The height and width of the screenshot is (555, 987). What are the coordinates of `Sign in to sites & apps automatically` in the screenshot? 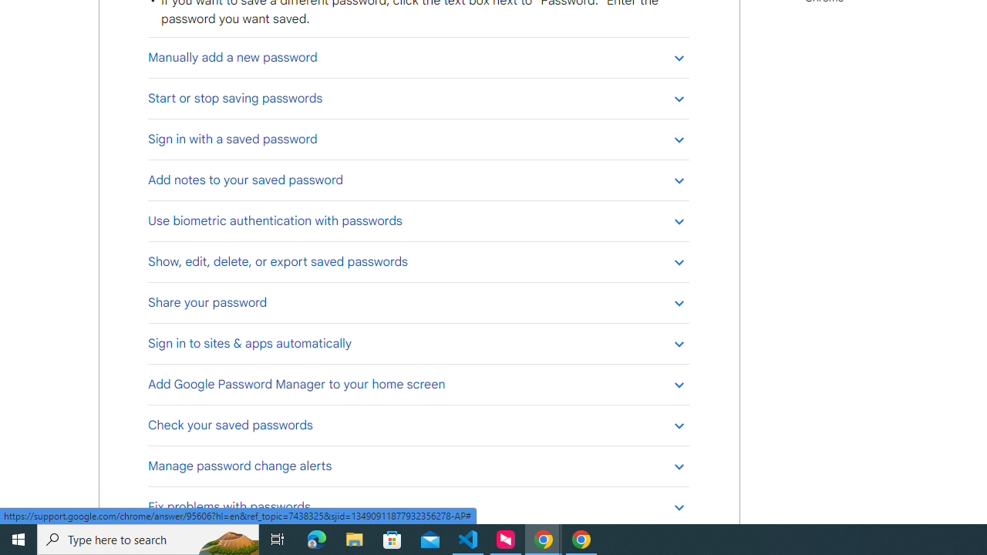 It's located at (418, 344).